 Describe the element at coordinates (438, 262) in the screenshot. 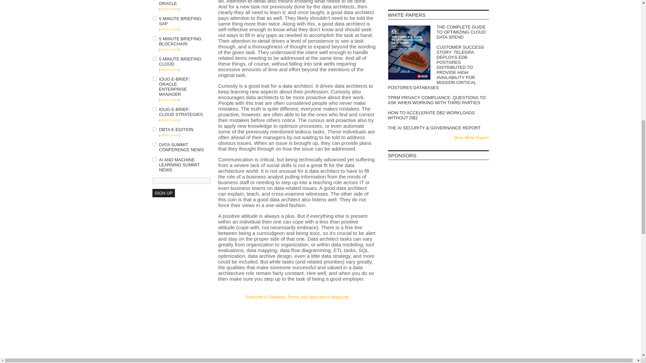

I see `3rd party ad content` at that location.